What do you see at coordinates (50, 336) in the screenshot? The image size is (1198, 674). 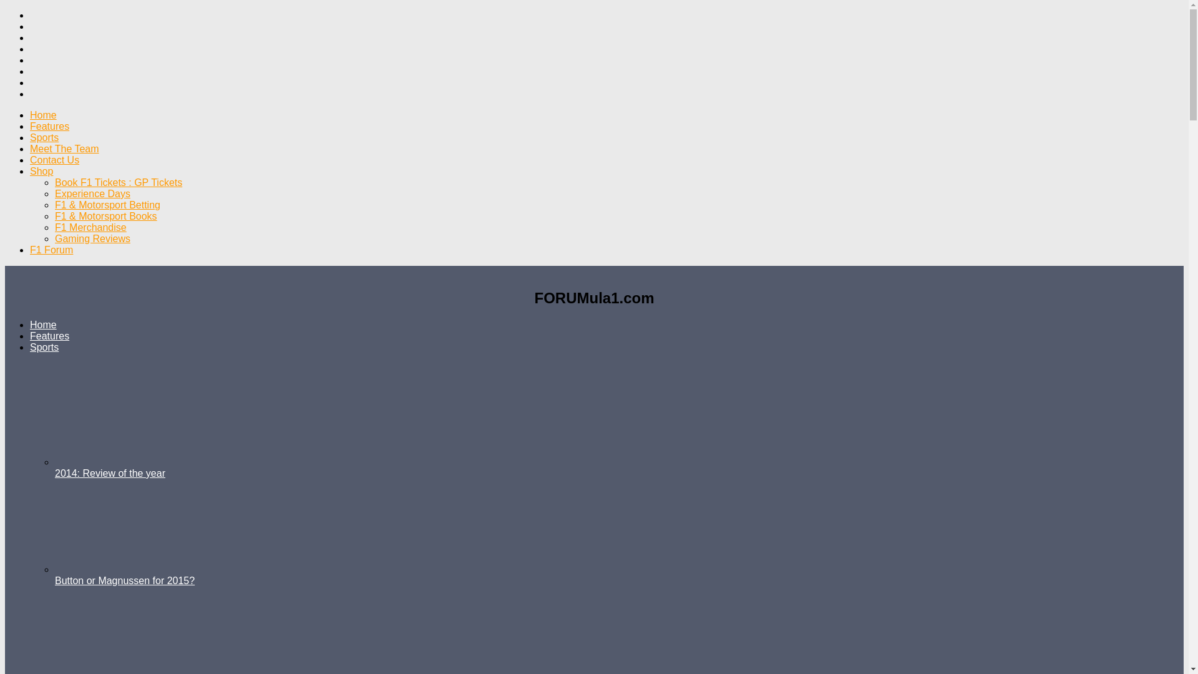 I see `Features` at bounding box center [50, 336].